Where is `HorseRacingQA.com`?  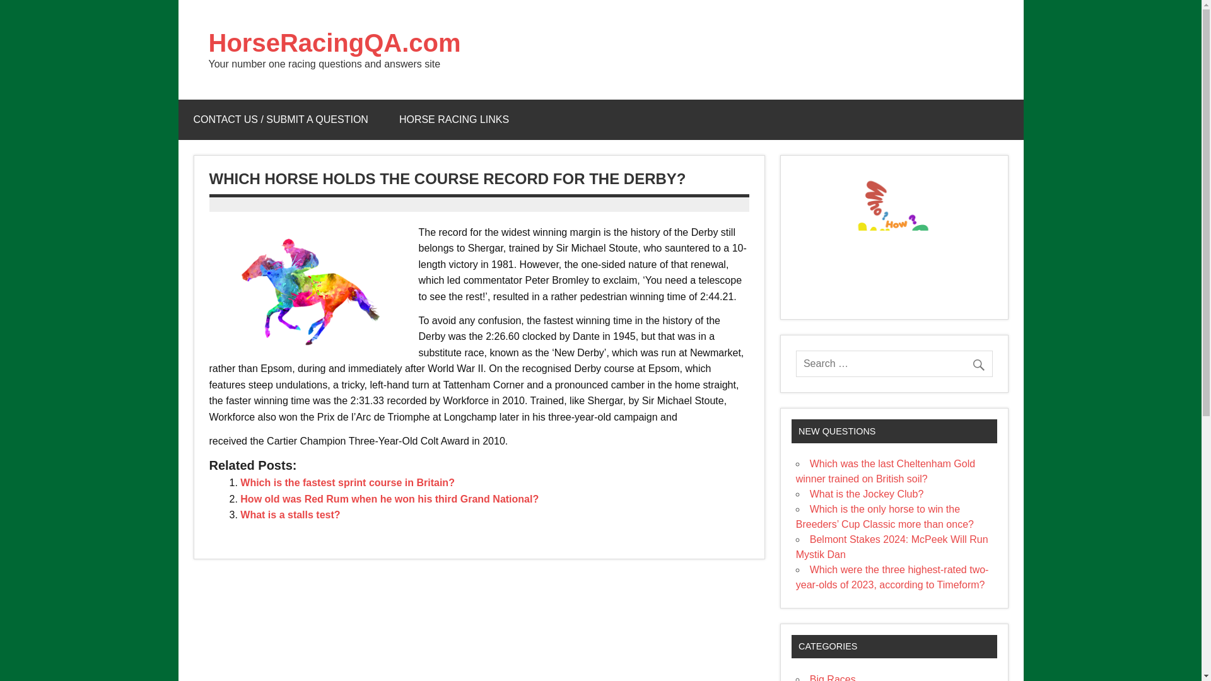 HorseRacingQA.com is located at coordinates (334, 43).